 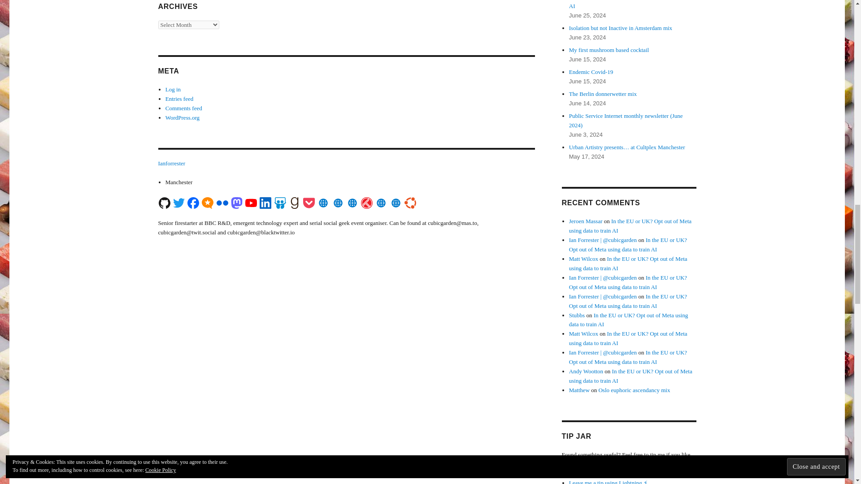 I want to click on Micro.blog, so click(x=207, y=202).